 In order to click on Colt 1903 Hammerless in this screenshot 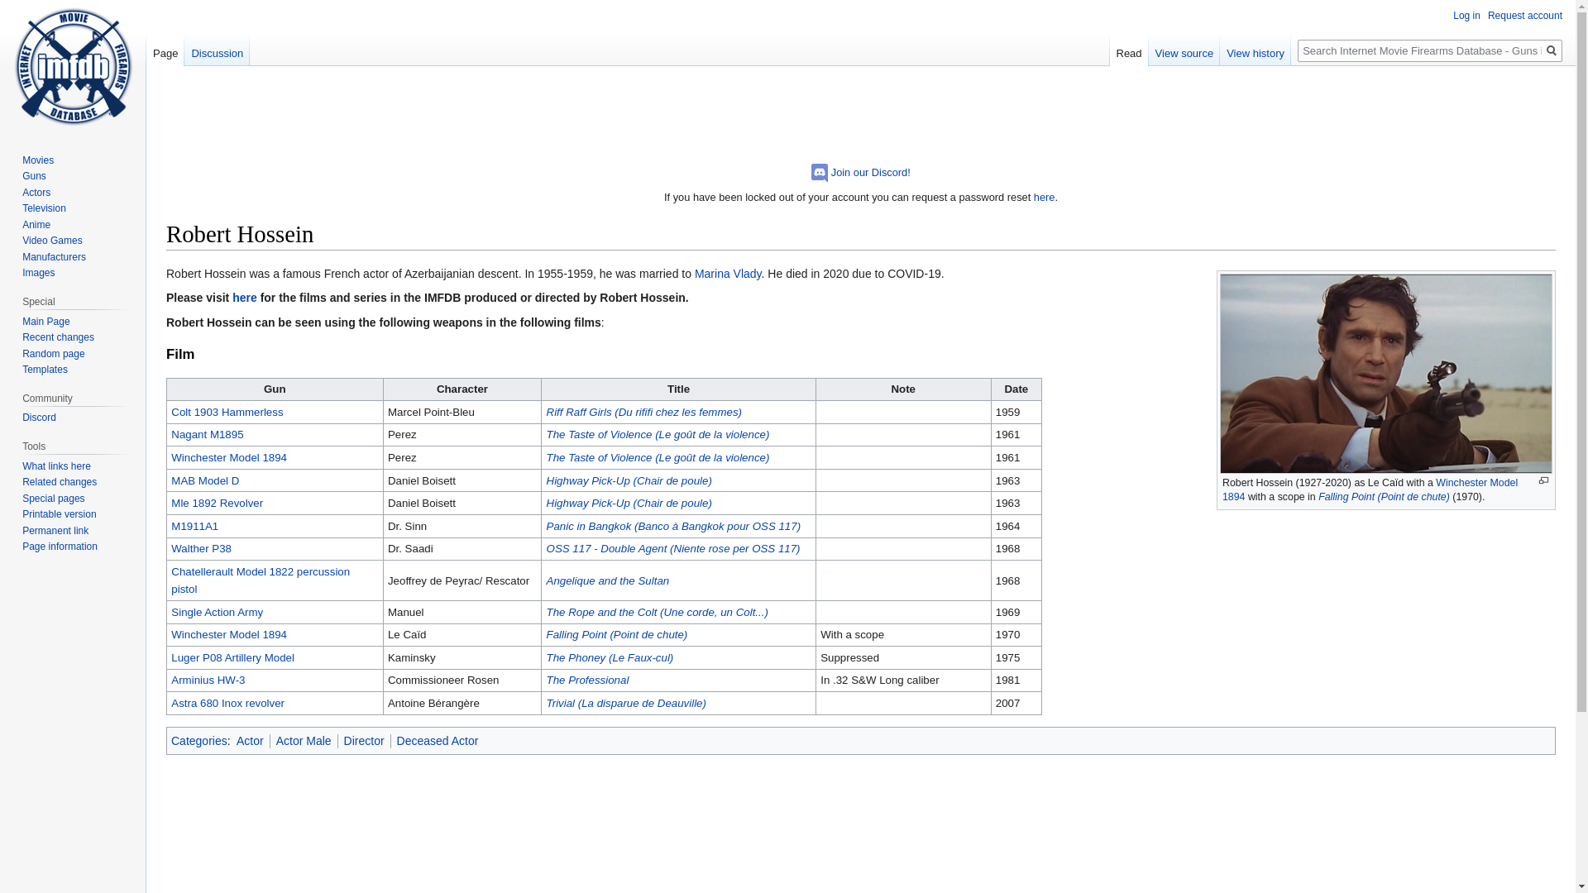, I will do `click(227, 412)`.